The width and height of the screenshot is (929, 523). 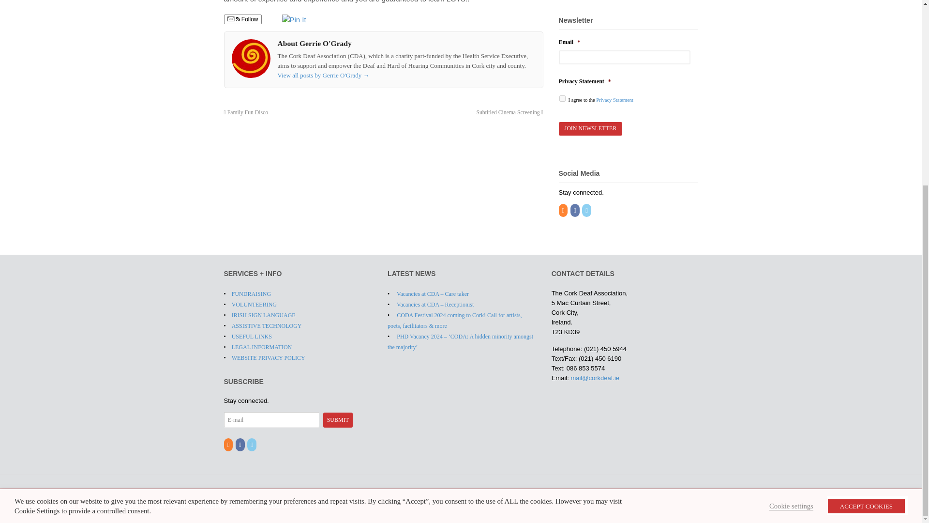 I want to click on RSS, so click(x=228, y=445).